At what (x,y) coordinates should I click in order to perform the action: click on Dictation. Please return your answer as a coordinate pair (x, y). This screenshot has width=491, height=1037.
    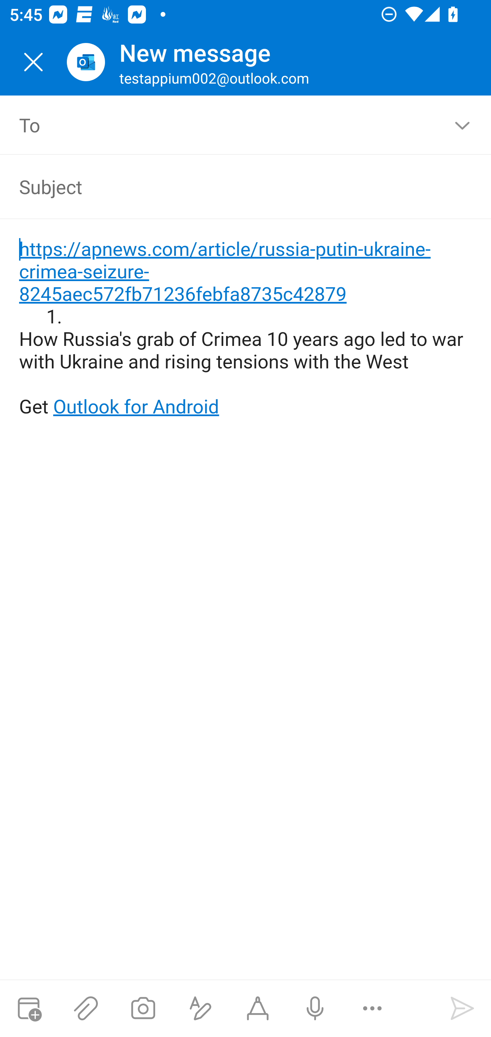
    Looking at the image, I should click on (315, 1008).